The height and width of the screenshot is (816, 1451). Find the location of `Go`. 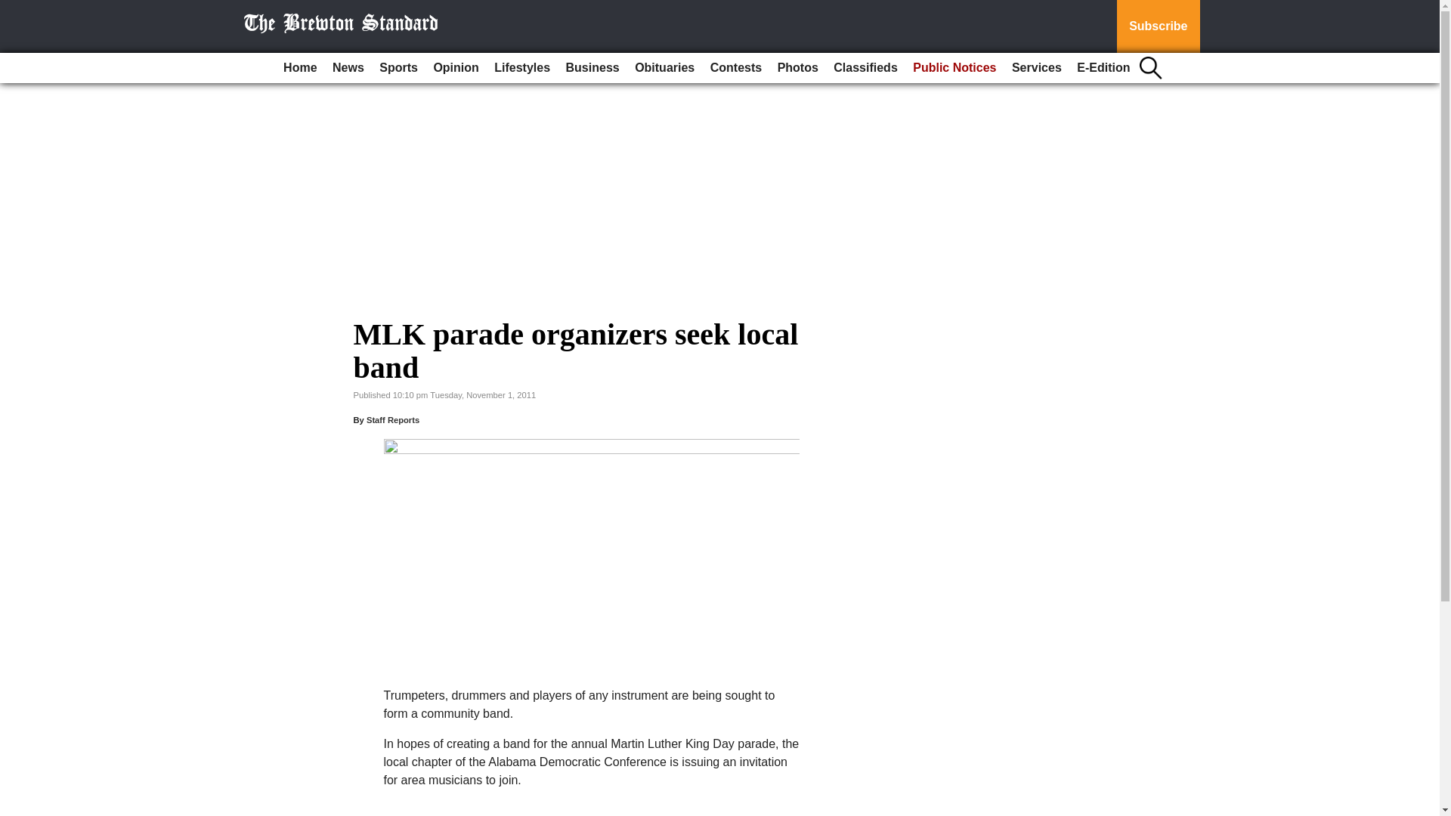

Go is located at coordinates (14, 9).